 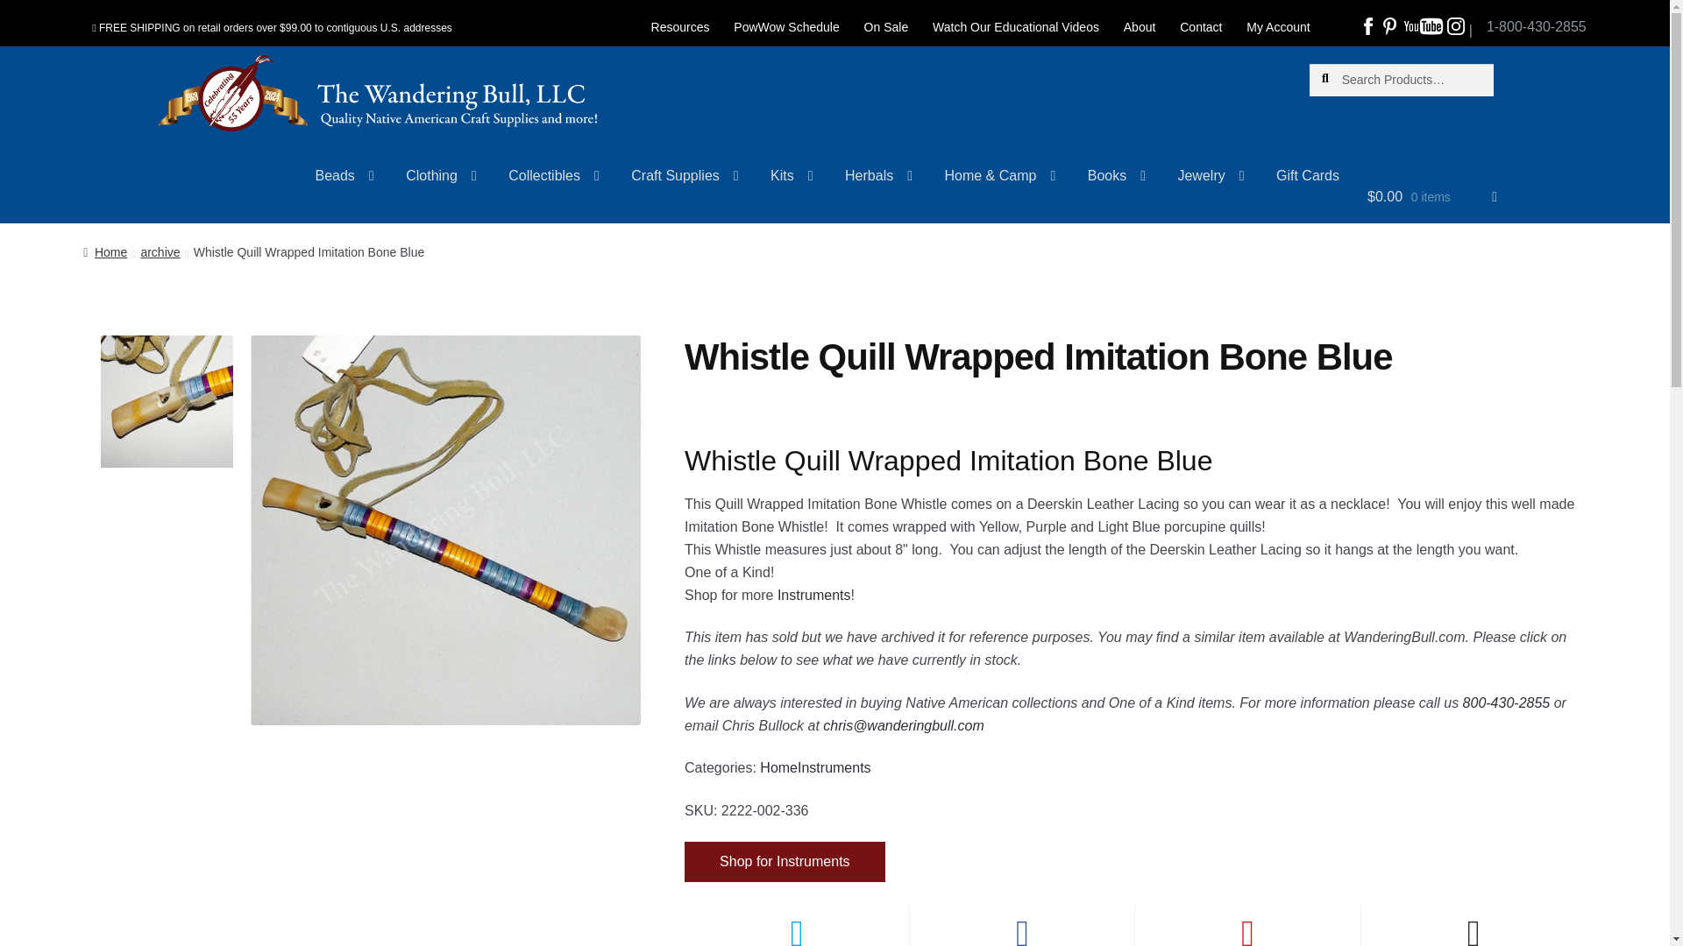 I want to click on On Sale, so click(x=885, y=28).